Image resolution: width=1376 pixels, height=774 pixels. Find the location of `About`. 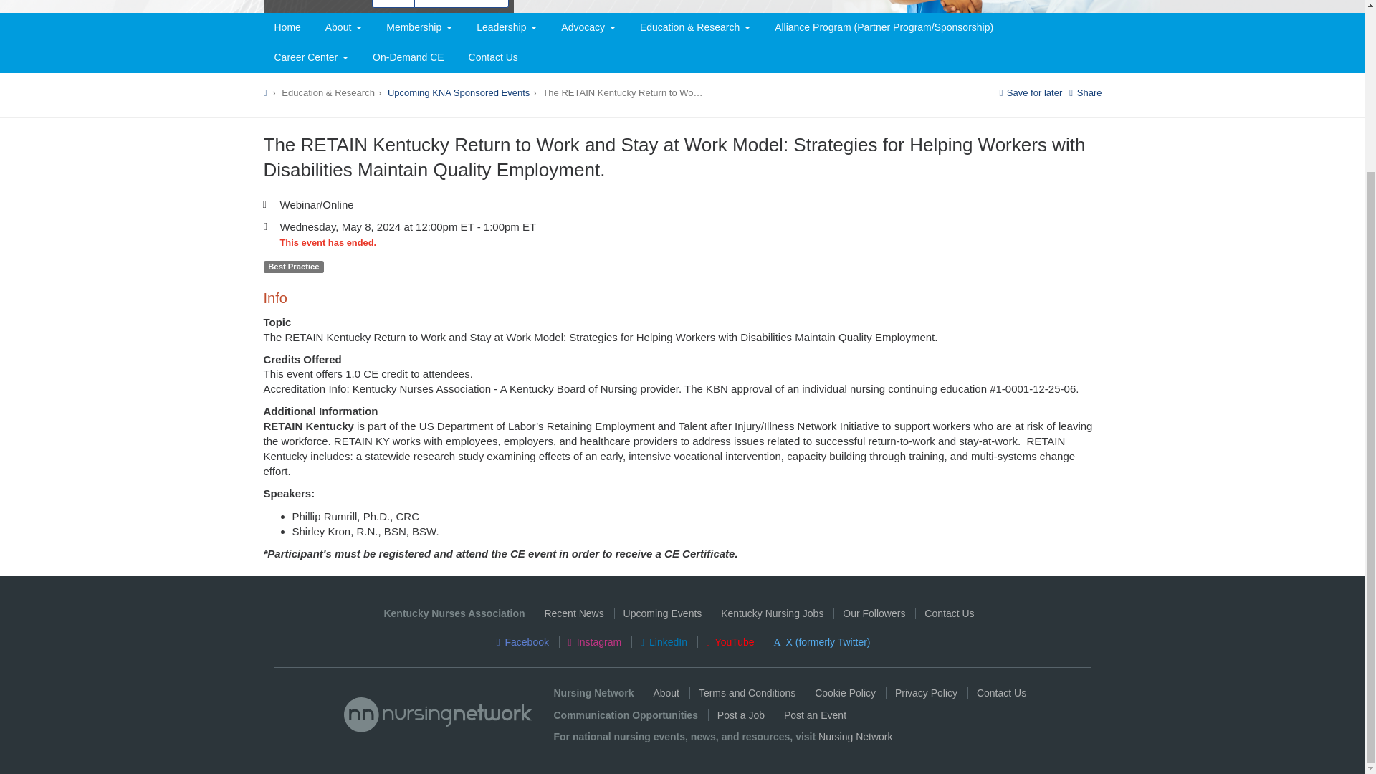

About is located at coordinates (344, 28).